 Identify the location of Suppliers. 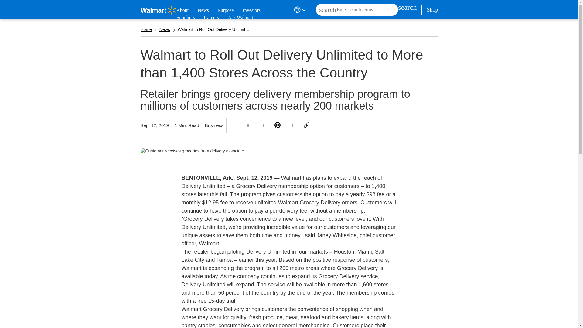
(186, 18).